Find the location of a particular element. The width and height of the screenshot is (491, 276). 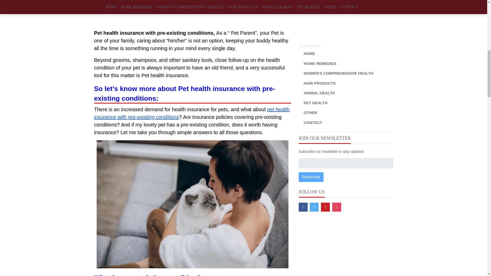

Advertisement is located at coordinates (193, 15).